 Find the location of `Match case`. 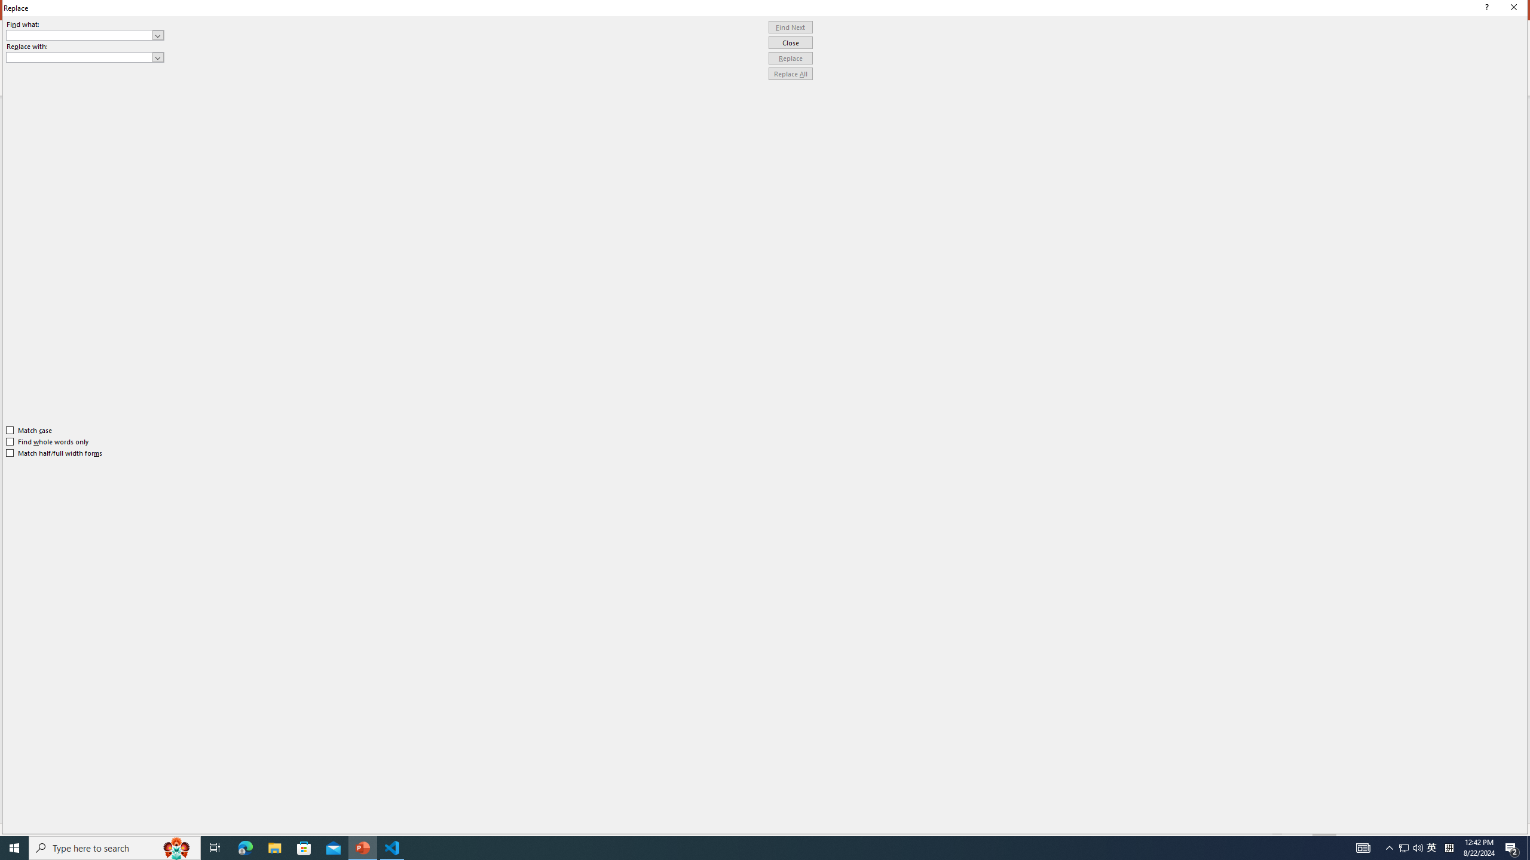

Match case is located at coordinates (30, 430).